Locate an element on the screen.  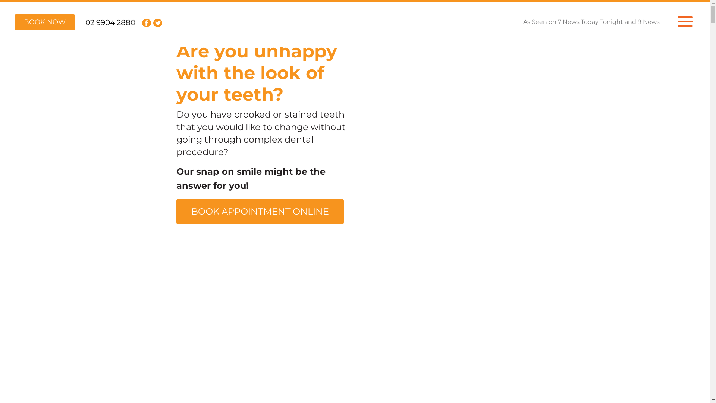
02 9904 2880 is located at coordinates (110, 22).